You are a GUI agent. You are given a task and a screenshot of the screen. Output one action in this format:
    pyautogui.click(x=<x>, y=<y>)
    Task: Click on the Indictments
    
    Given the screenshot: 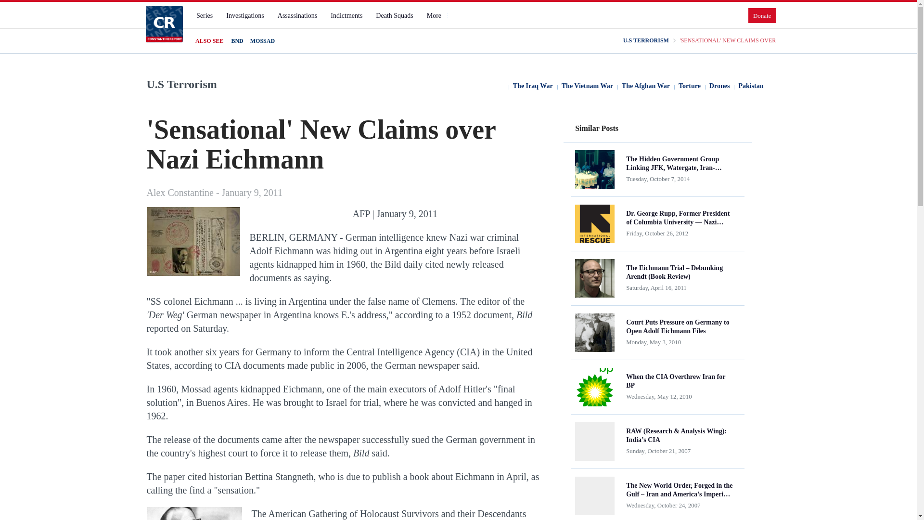 What is the action you would take?
    pyautogui.click(x=346, y=15)
    